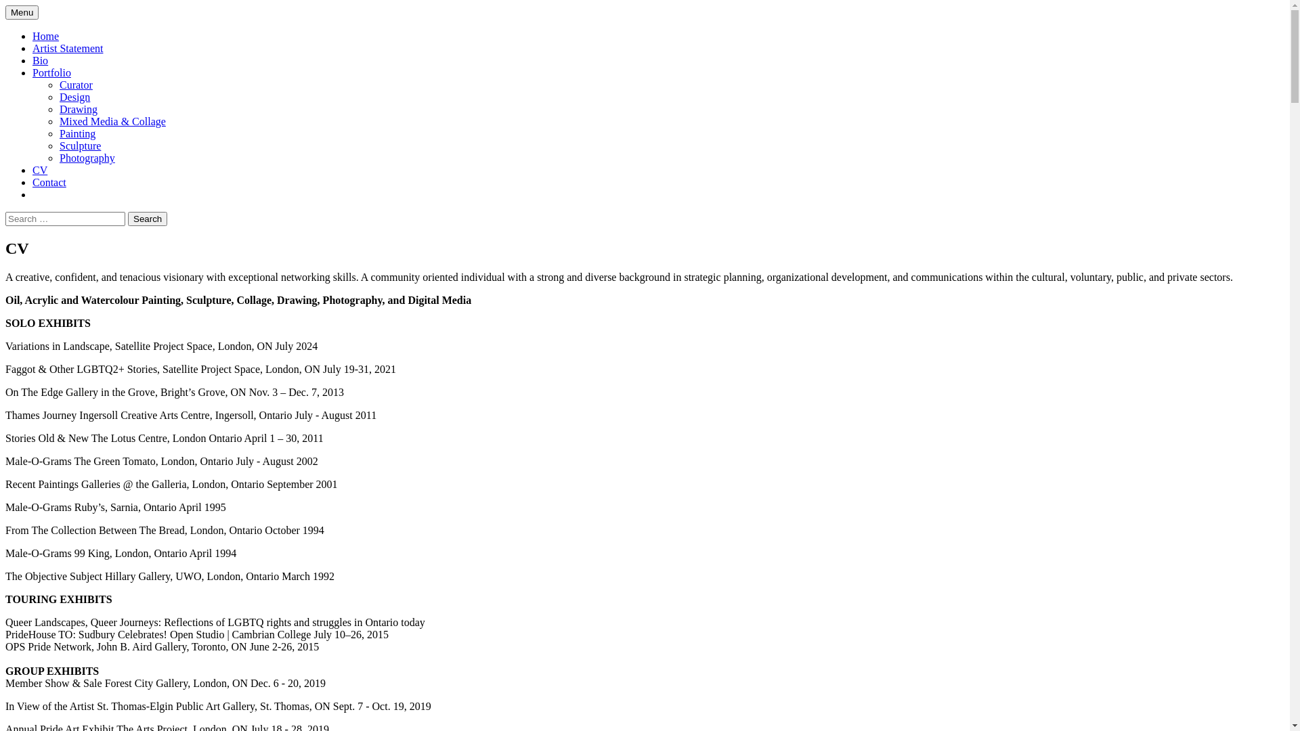 This screenshot has height=731, width=1300. What do you see at coordinates (46, 37) in the screenshot?
I see `Home` at bounding box center [46, 37].